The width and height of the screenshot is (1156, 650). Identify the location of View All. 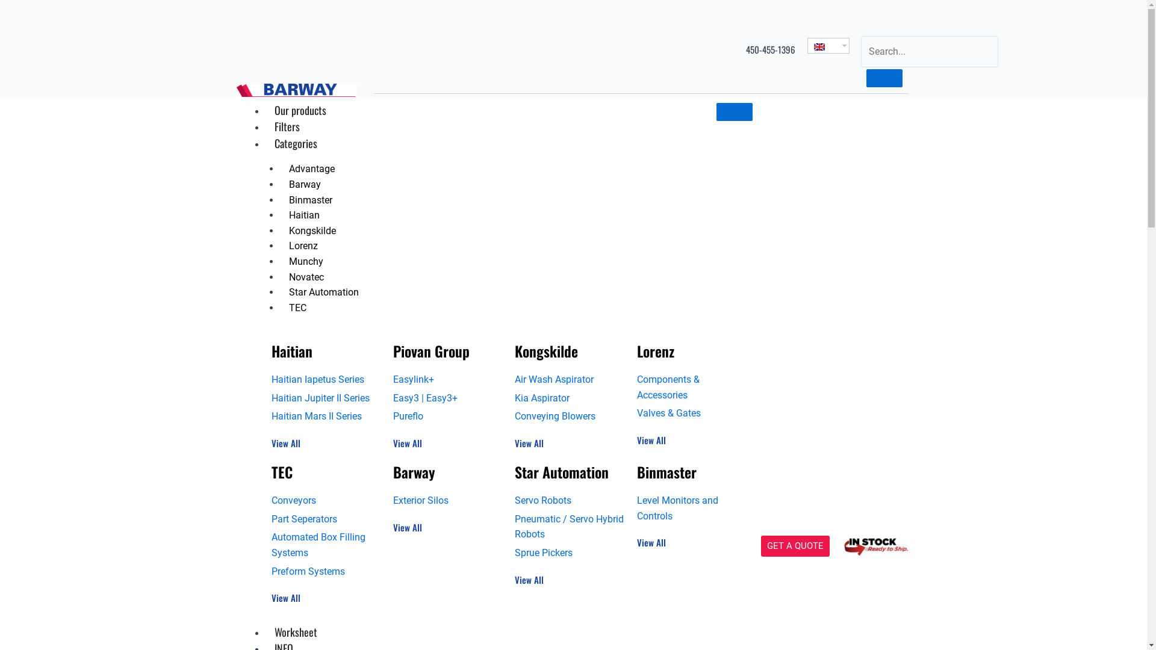
(287, 598).